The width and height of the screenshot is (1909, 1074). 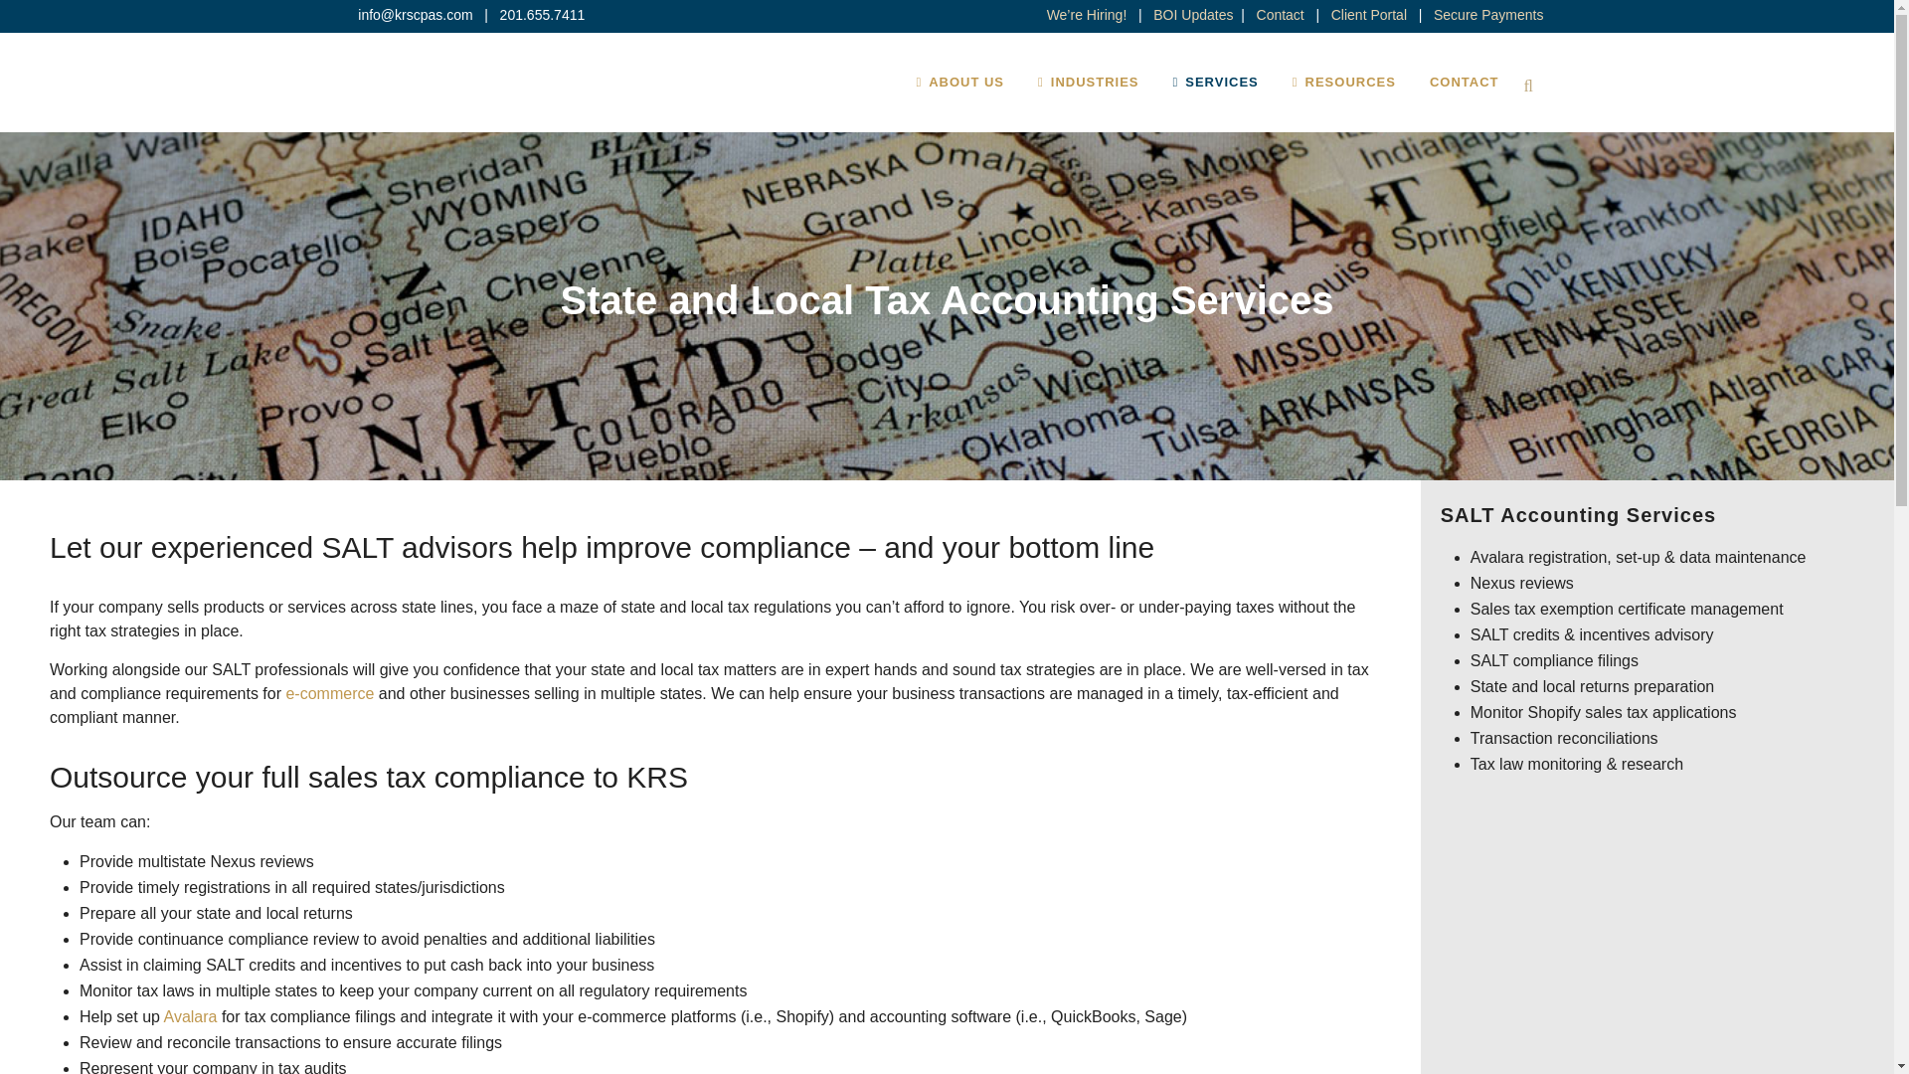 What do you see at coordinates (1193, 14) in the screenshot?
I see `BOI Updates` at bounding box center [1193, 14].